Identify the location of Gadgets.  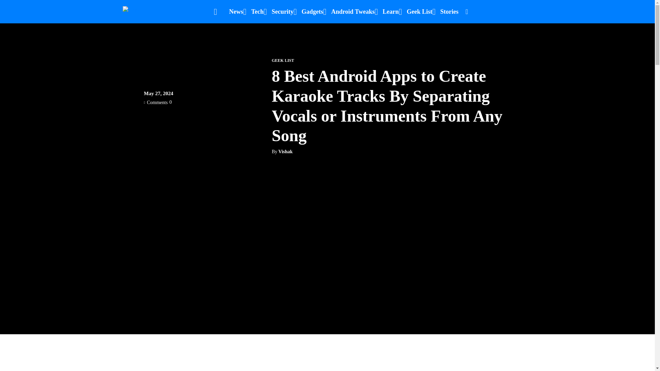
(312, 12).